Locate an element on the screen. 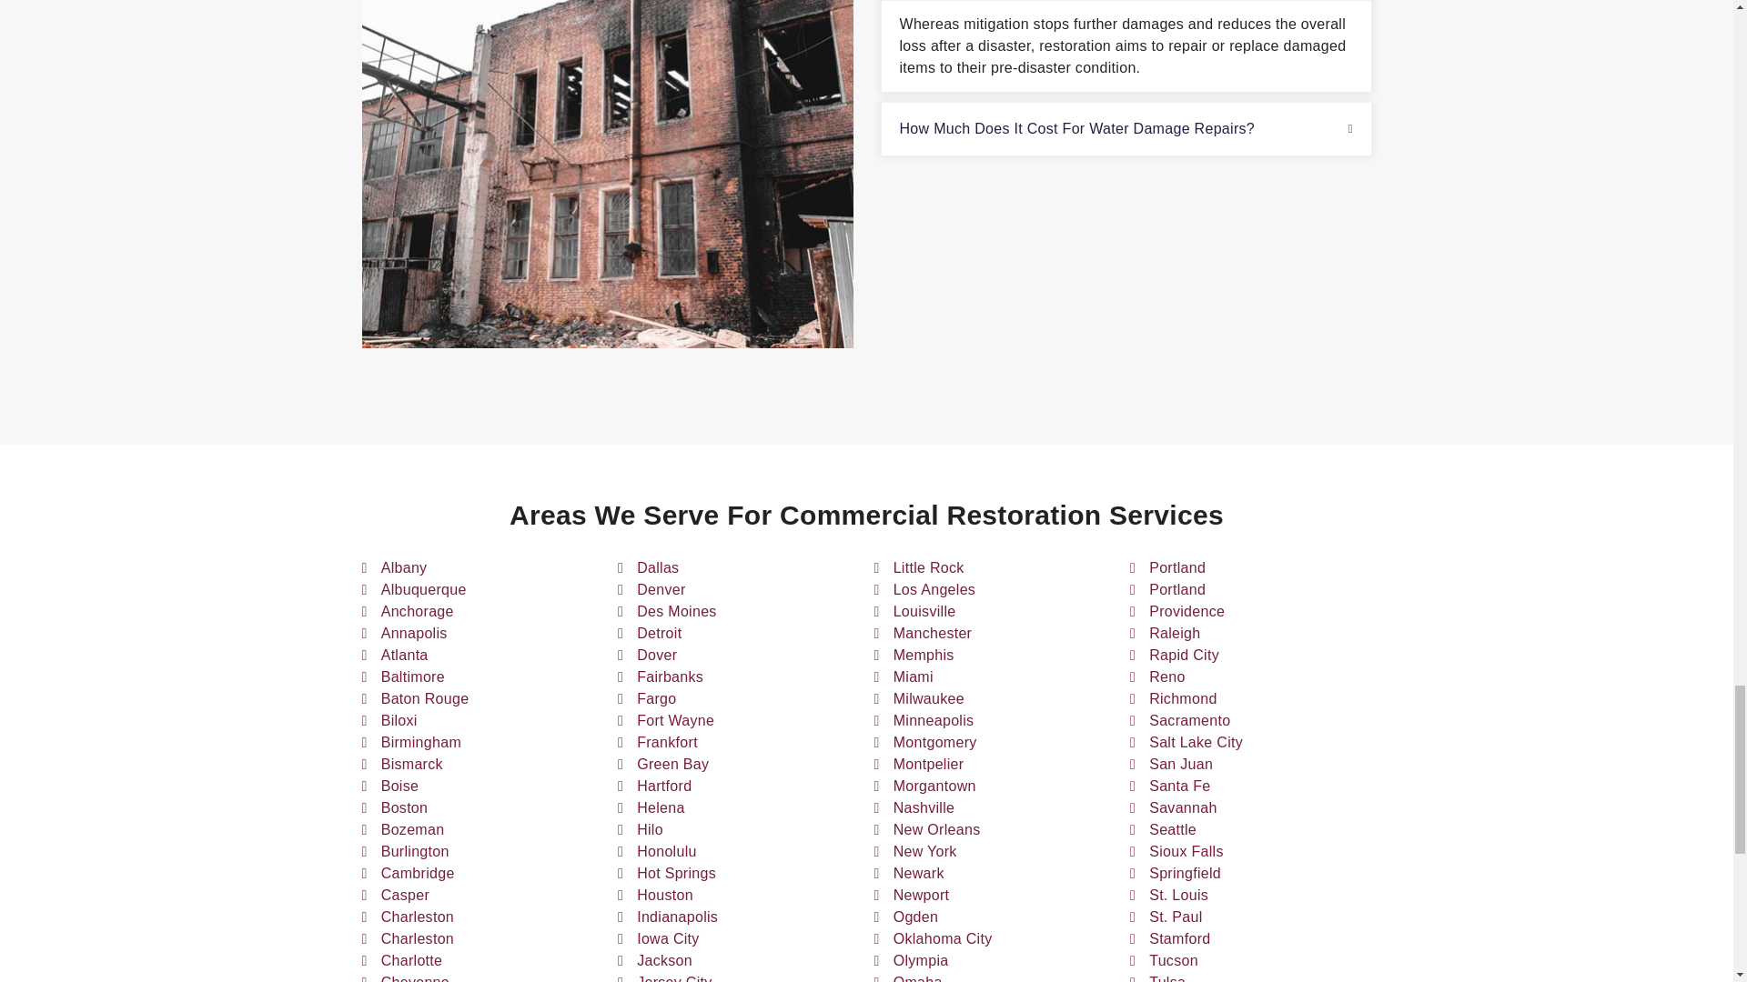 This screenshot has height=982, width=1747. Albany is located at coordinates (404, 568).